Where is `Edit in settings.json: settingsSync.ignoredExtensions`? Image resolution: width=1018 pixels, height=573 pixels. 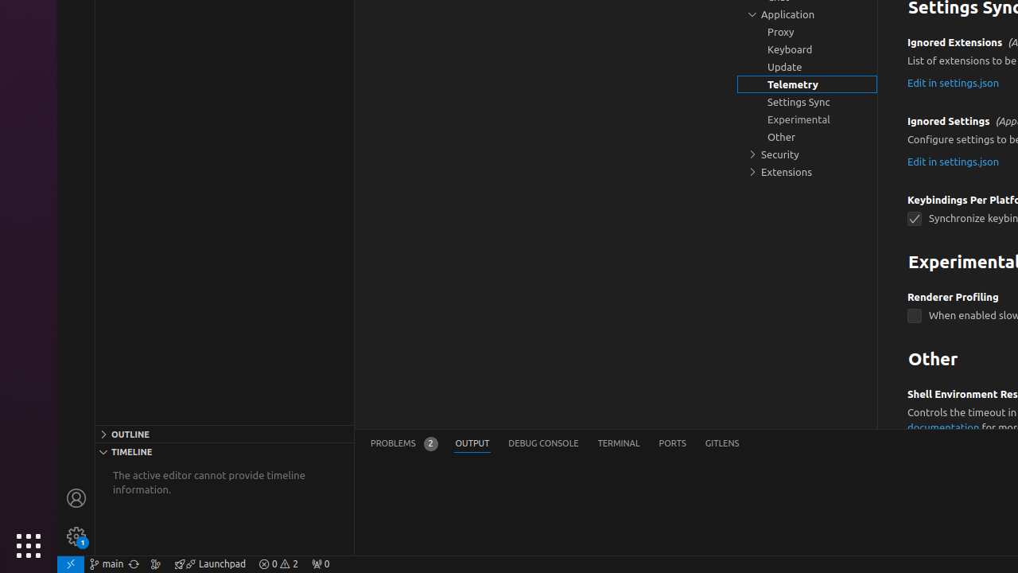 Edit in settings.json: settingsSync.ignoredExtensions is located at coordinates (954, 83).